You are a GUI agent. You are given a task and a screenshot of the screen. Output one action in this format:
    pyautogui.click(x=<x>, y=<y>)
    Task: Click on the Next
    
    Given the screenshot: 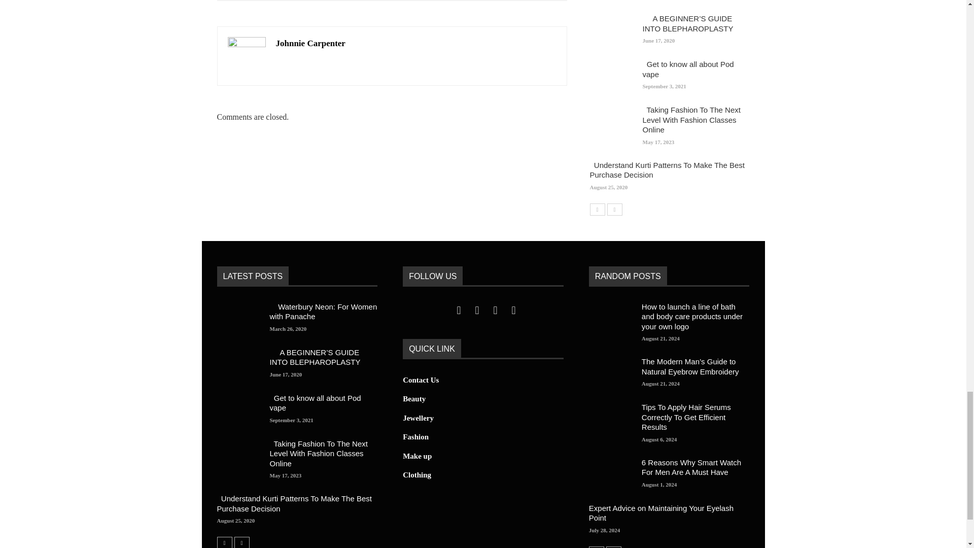 What is the action you would take?
    pyautogui.click(x=614, y=209)
    